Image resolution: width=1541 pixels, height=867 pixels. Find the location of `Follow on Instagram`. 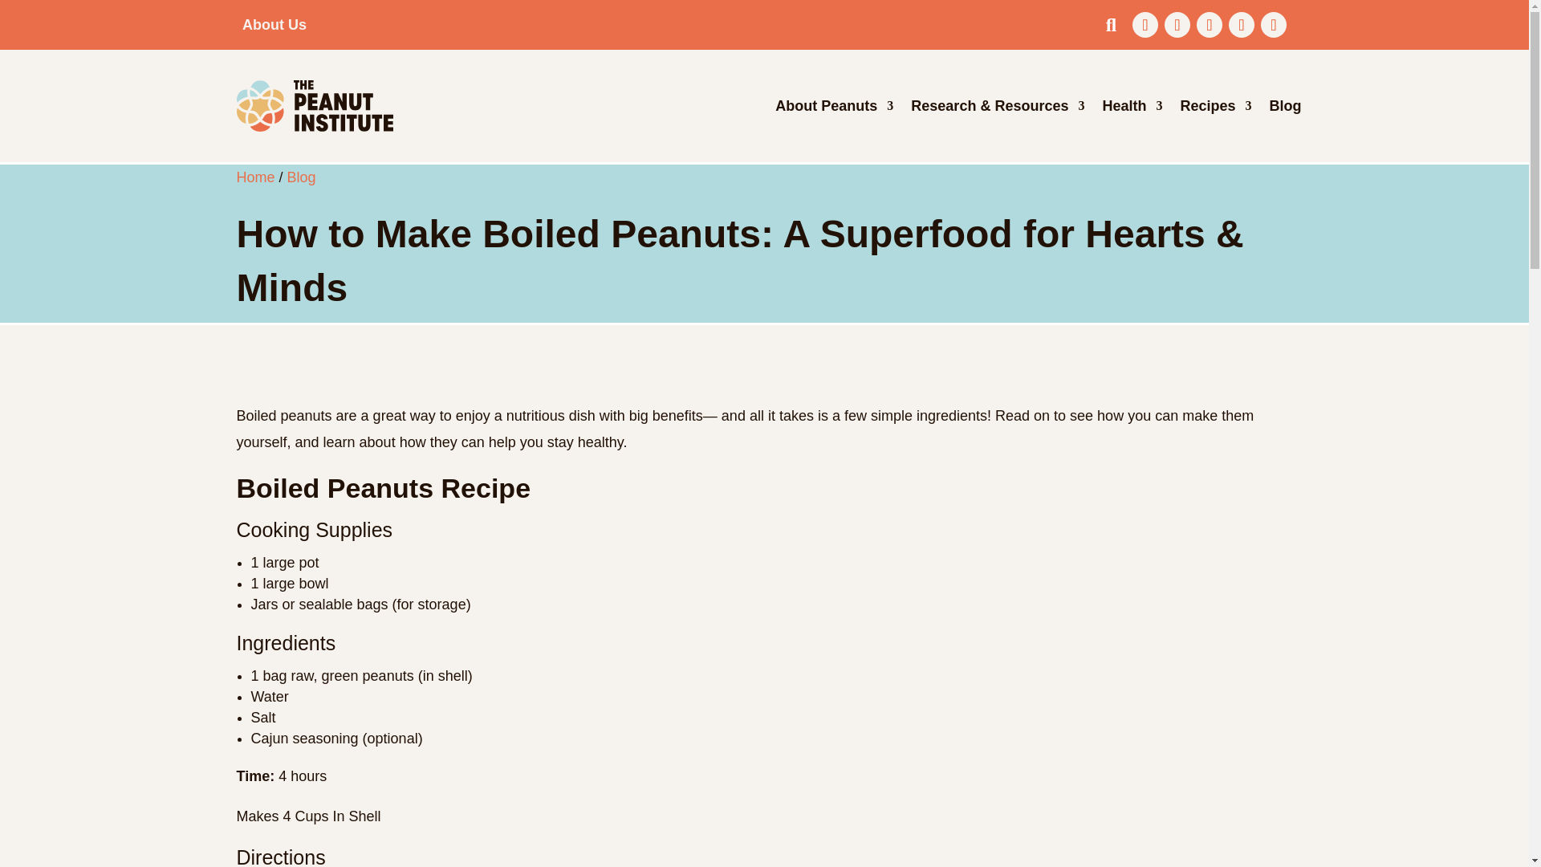

Follow on Instagram is located at coordinates (1209, 25).